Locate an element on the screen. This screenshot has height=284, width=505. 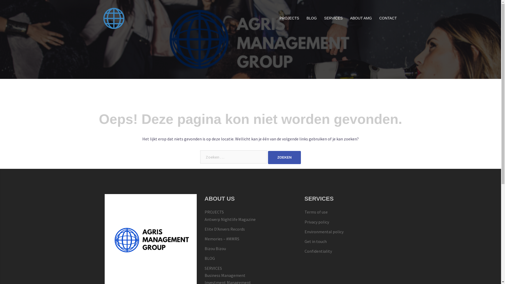
PROJECTS is located at coordinates (214, 212).